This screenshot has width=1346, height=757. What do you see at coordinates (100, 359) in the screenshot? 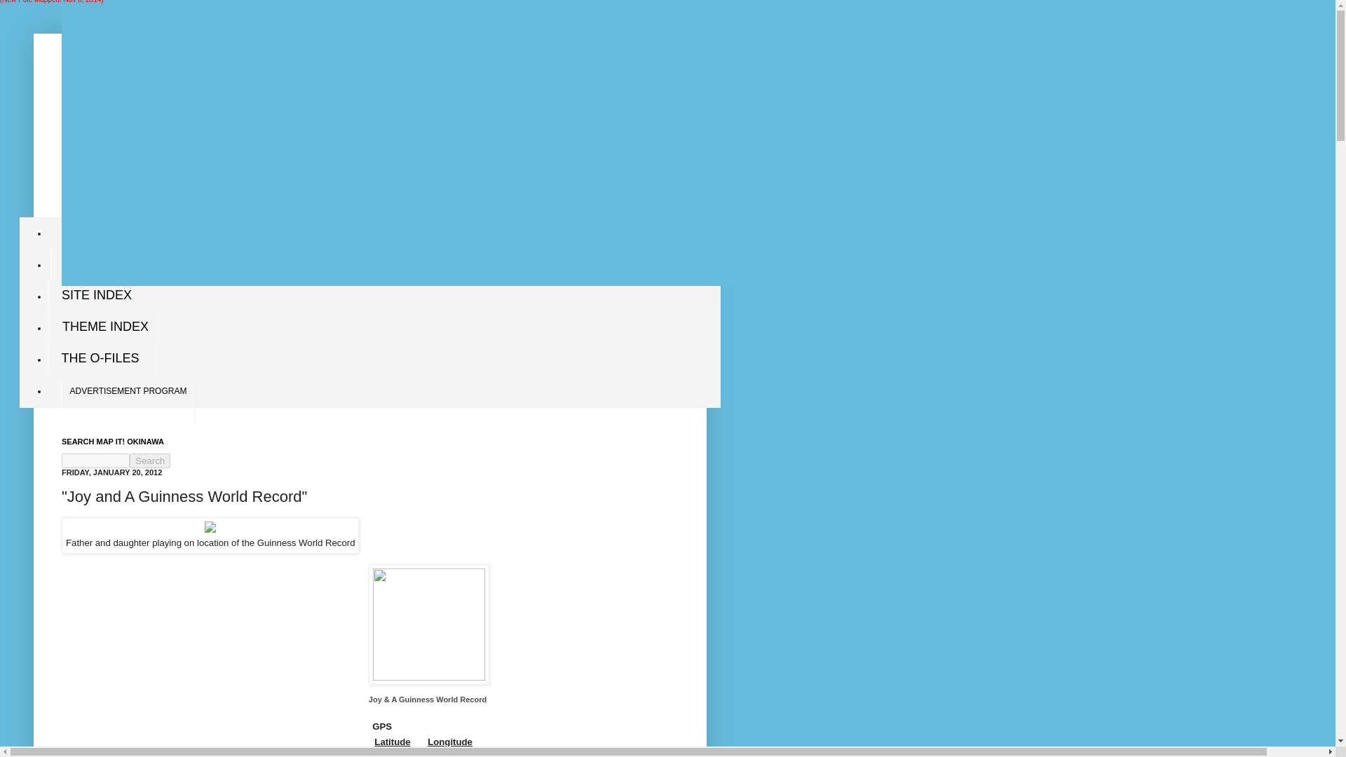
I see `THE O-FILES` at bounding box center [100, 359].